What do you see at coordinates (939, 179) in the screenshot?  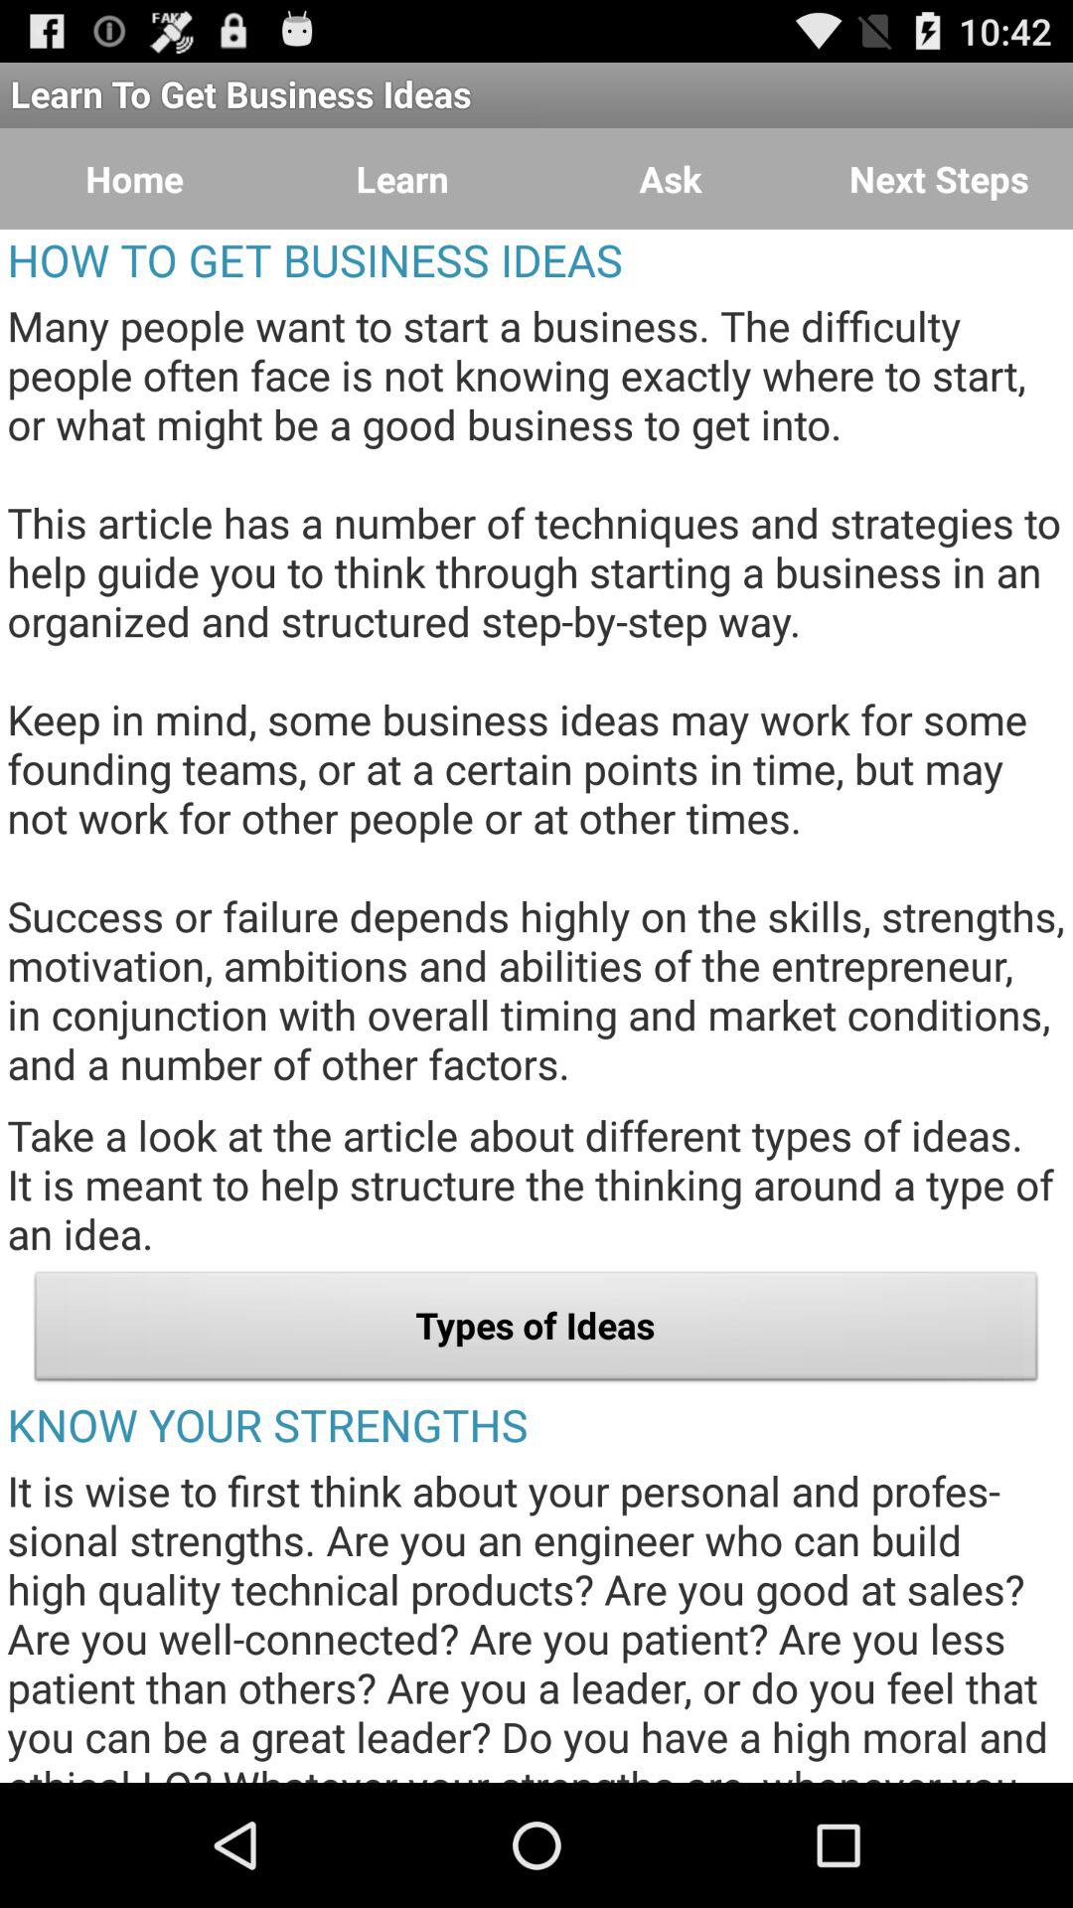 I see `click item above how to get item` at bounding box center [939, 179].